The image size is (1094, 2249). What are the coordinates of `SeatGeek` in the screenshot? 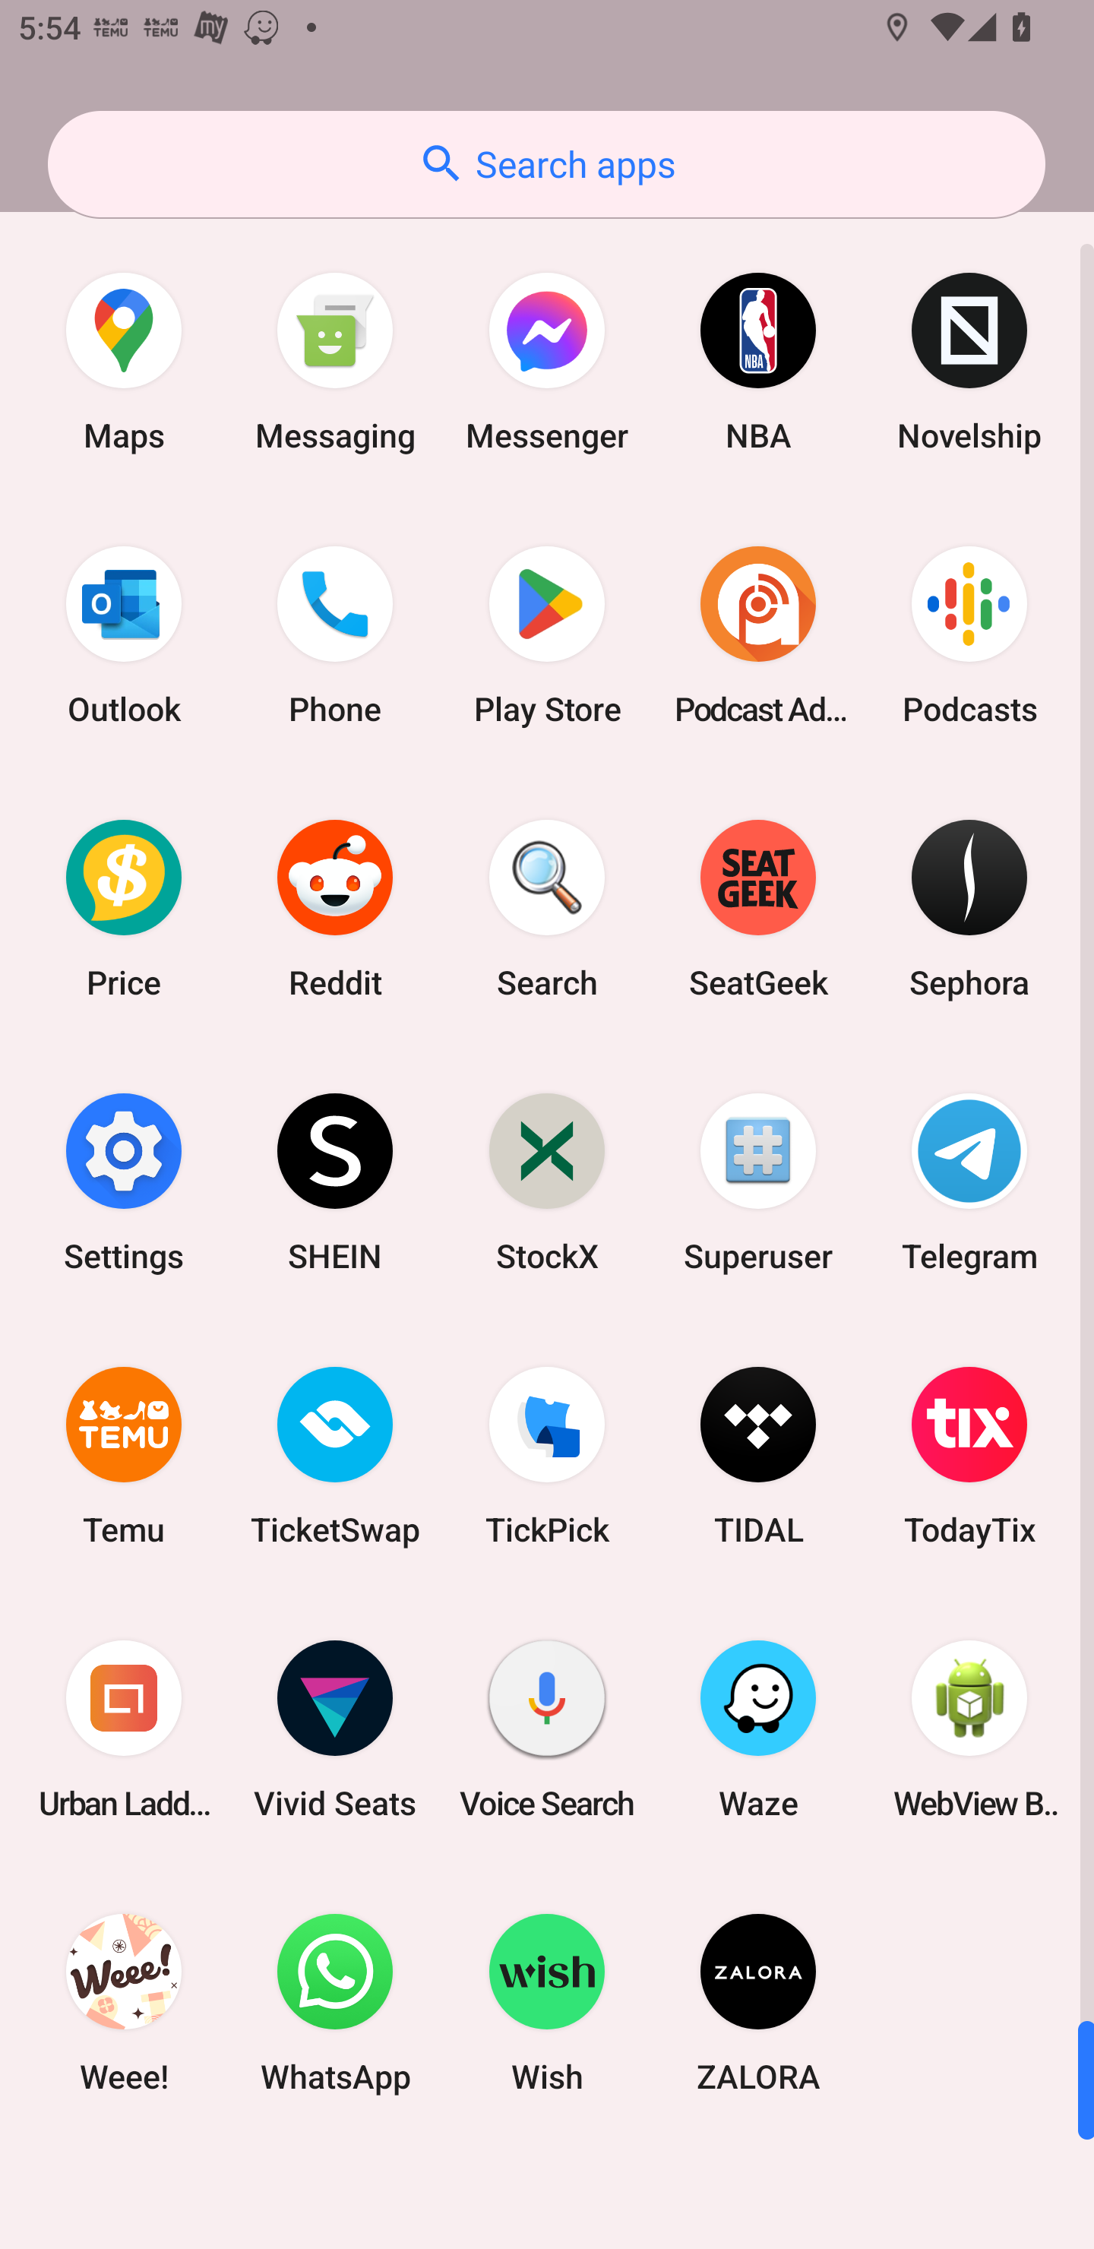 It's located at (758, 909).